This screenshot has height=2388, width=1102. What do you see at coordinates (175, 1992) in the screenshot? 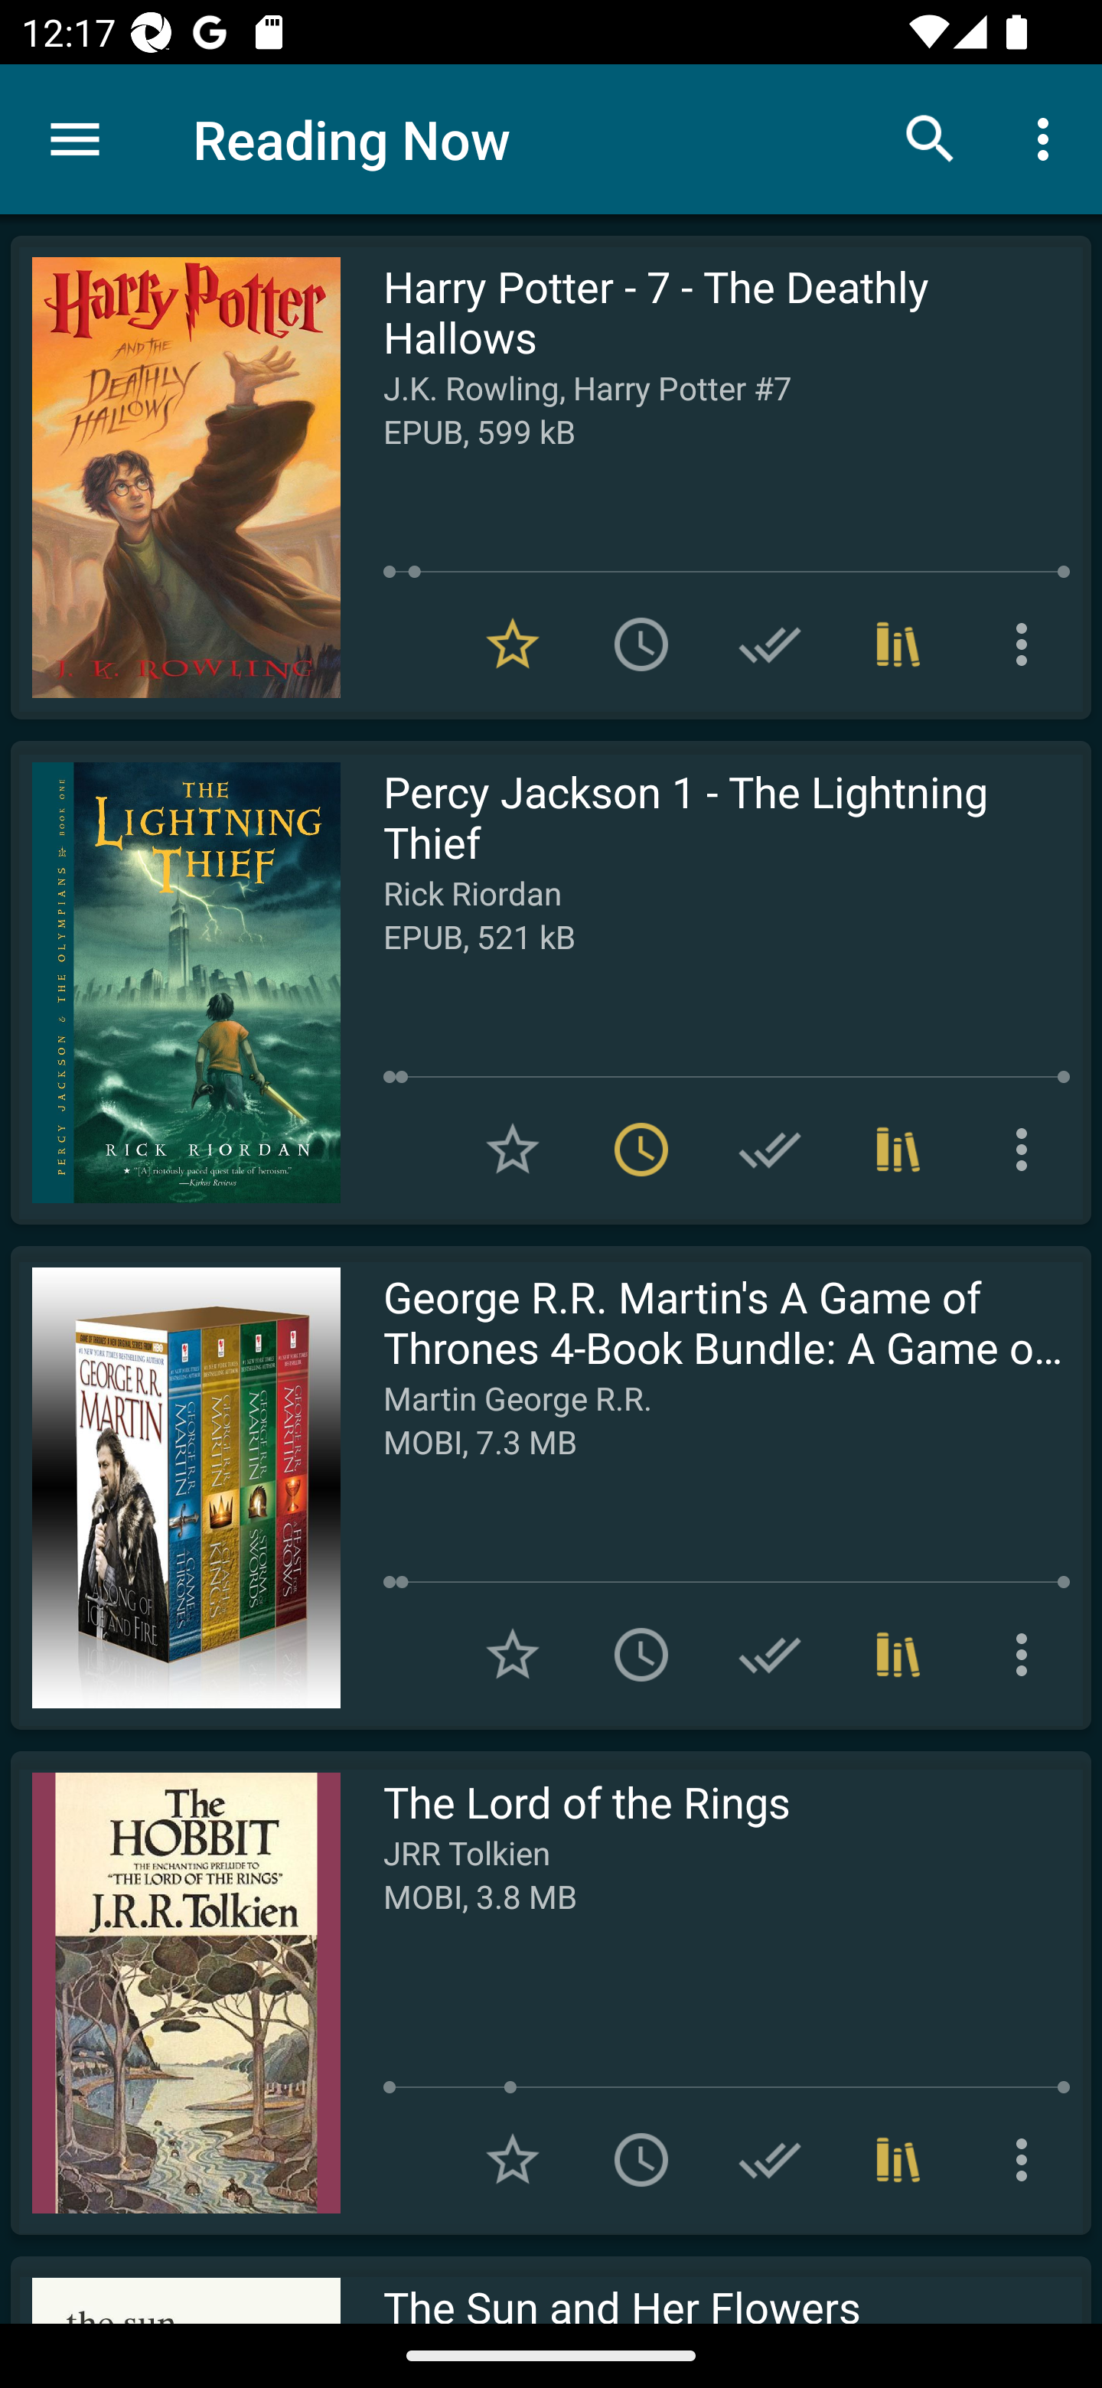
I see `Read The Lord of the Rings` at bounding box center [175, 1992].